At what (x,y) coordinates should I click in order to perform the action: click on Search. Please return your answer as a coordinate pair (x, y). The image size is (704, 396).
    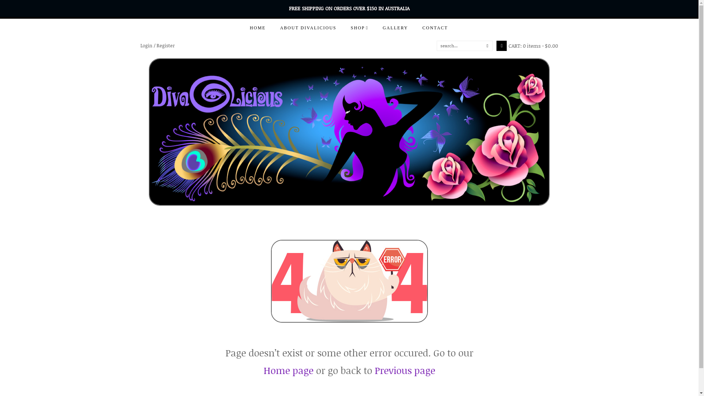
    Looking at the image, I should click on (460, 46).